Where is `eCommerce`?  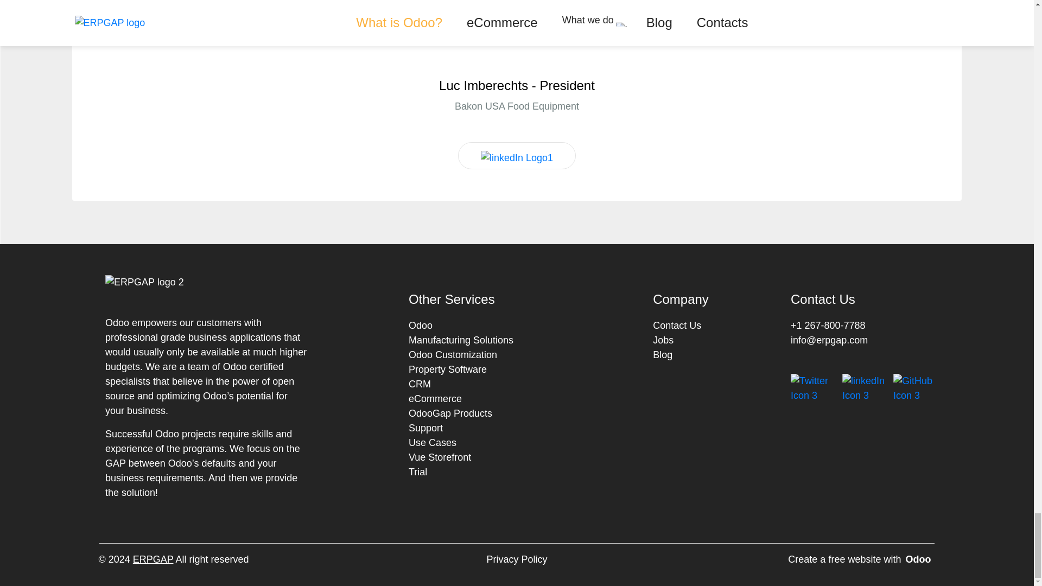
eCommerce is located at coordinates (435, 398).